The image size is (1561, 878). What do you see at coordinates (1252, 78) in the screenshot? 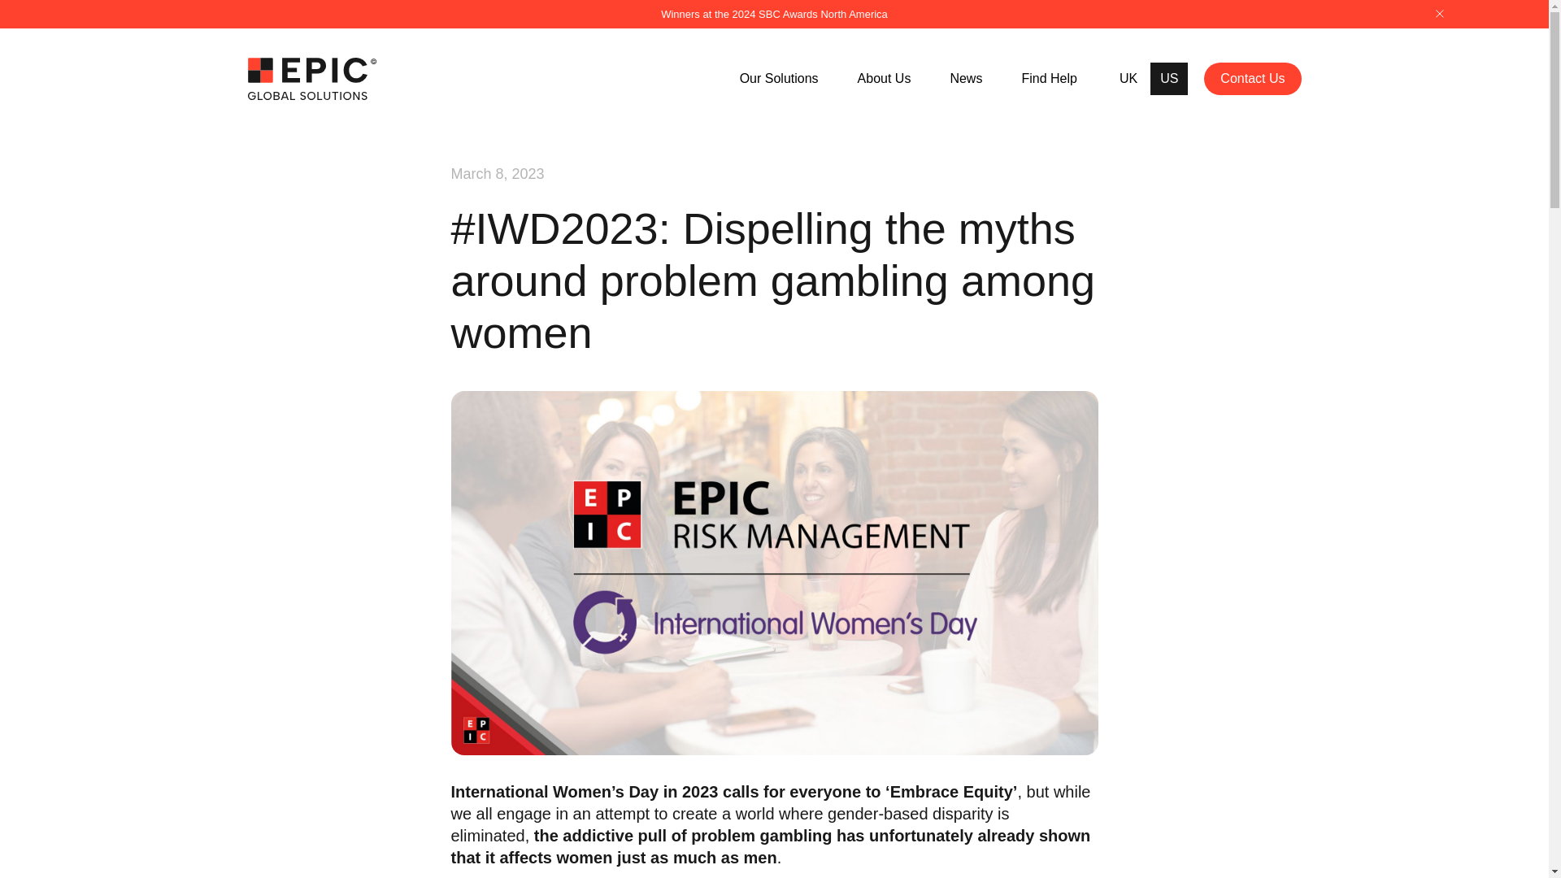
I see `Contact Us` at bounding box center [1252, 78].